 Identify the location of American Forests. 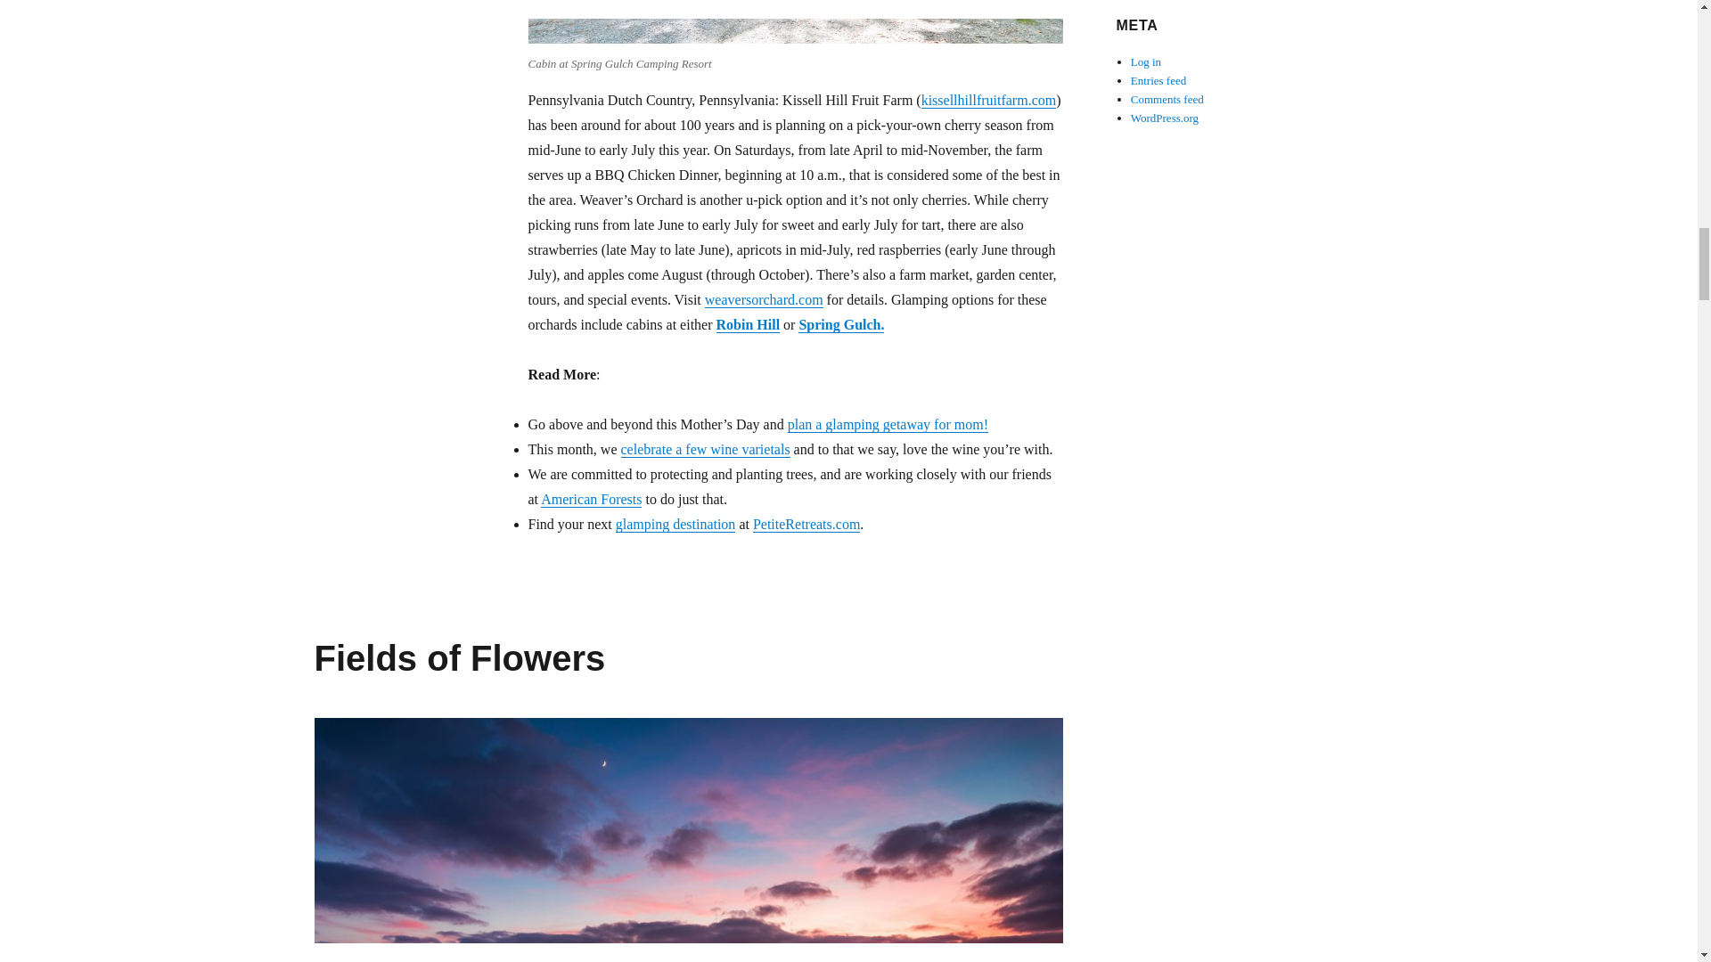
(591, 499).